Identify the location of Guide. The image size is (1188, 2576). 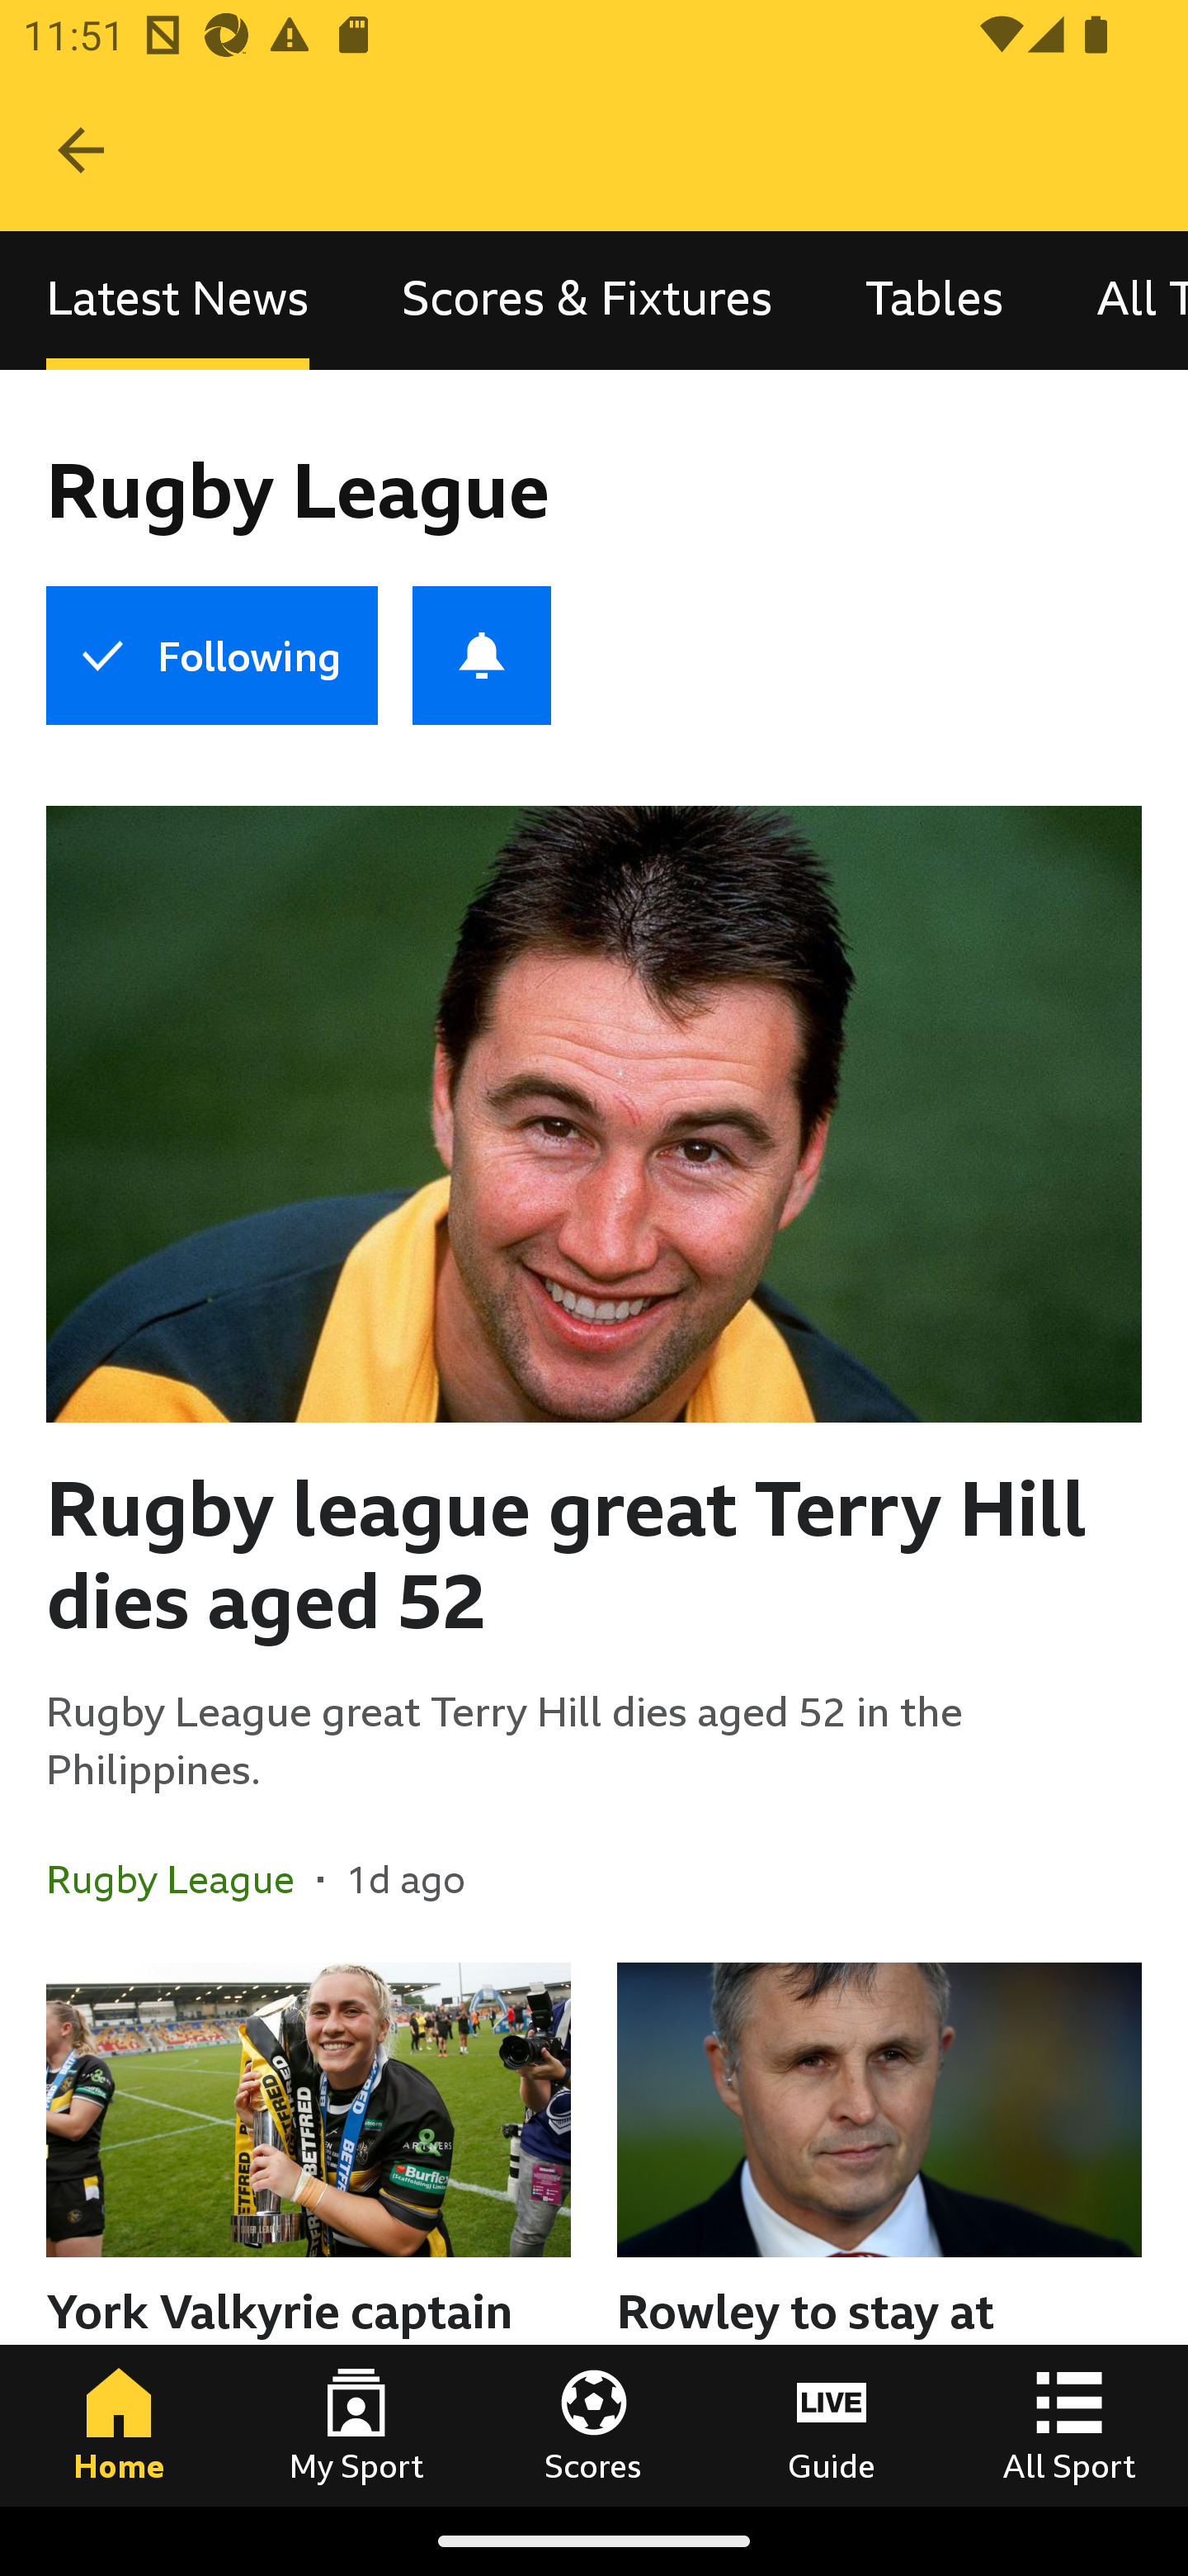
(832, 2425).